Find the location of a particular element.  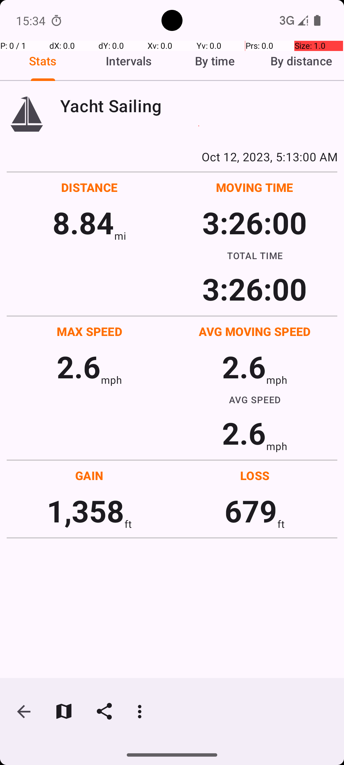

8.84 is located at coordinates (83, 222).